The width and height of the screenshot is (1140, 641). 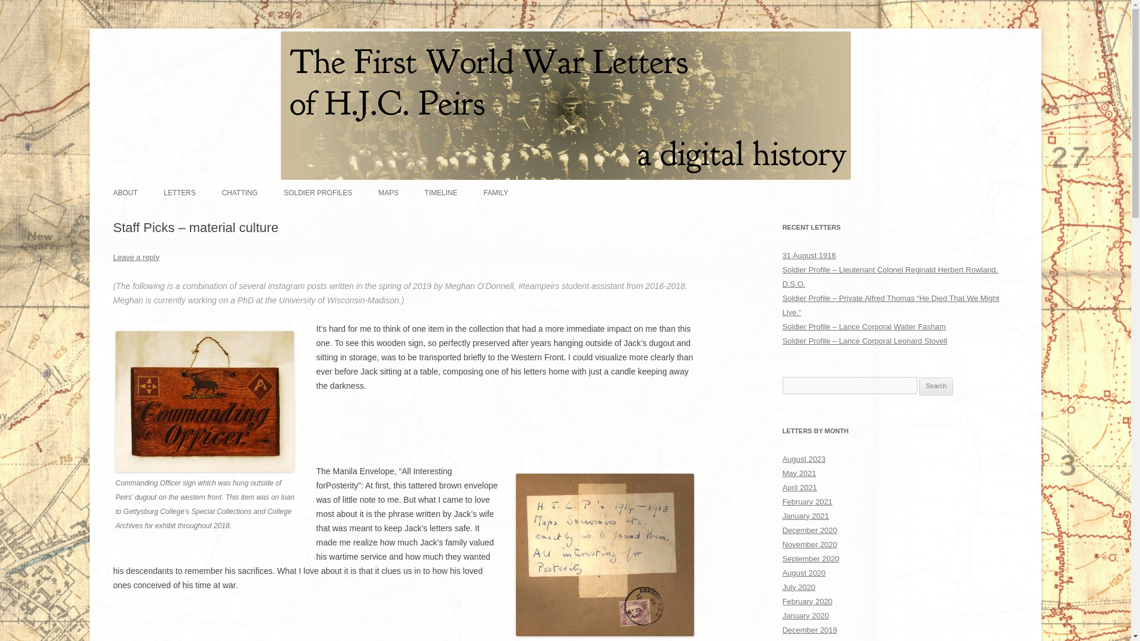 I want to click on ABOUT, so click(x=125, y=192).